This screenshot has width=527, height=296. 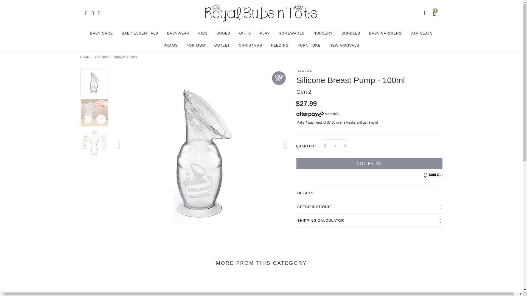 I want to click on 1, so click(x=335, y=146).